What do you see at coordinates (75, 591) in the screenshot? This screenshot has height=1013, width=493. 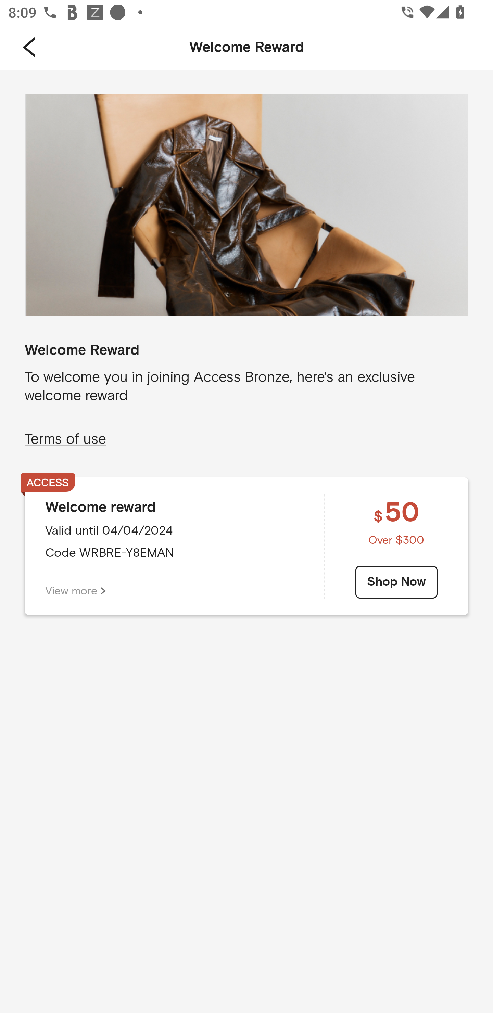 I see `View more` at bounding box center [75, 591].